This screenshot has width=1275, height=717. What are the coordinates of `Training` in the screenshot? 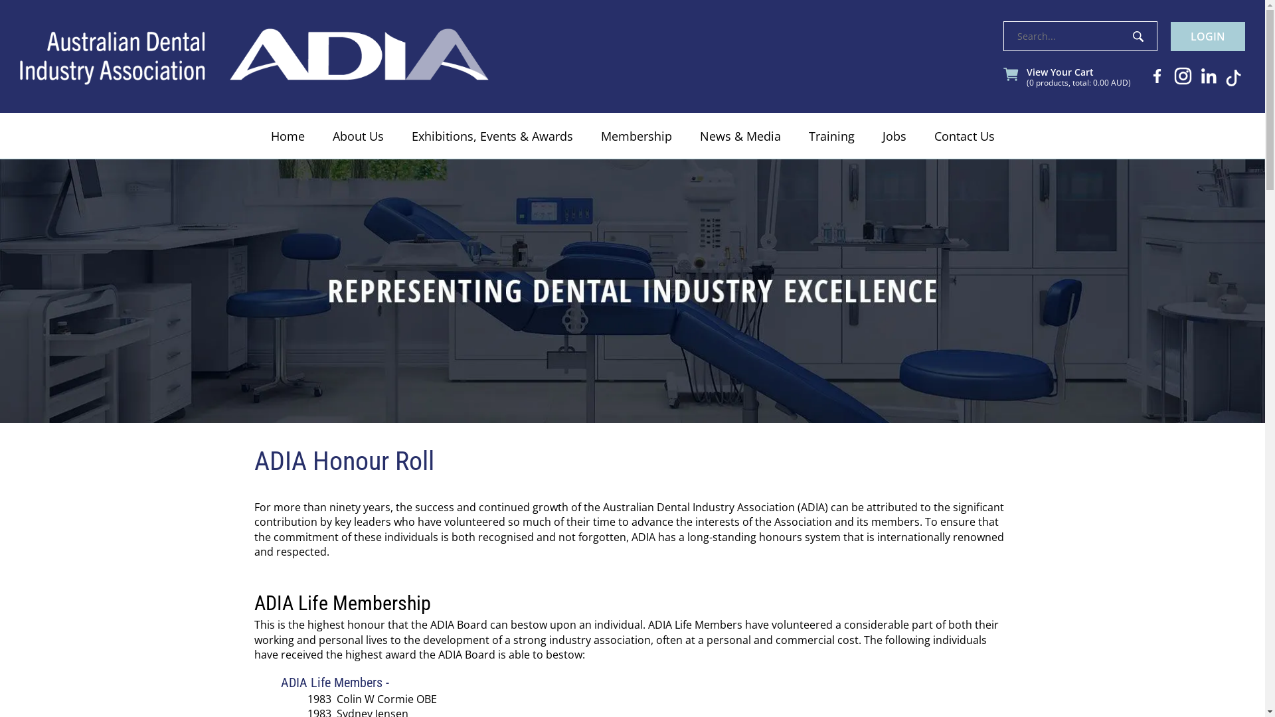 It's located at (831, 136).